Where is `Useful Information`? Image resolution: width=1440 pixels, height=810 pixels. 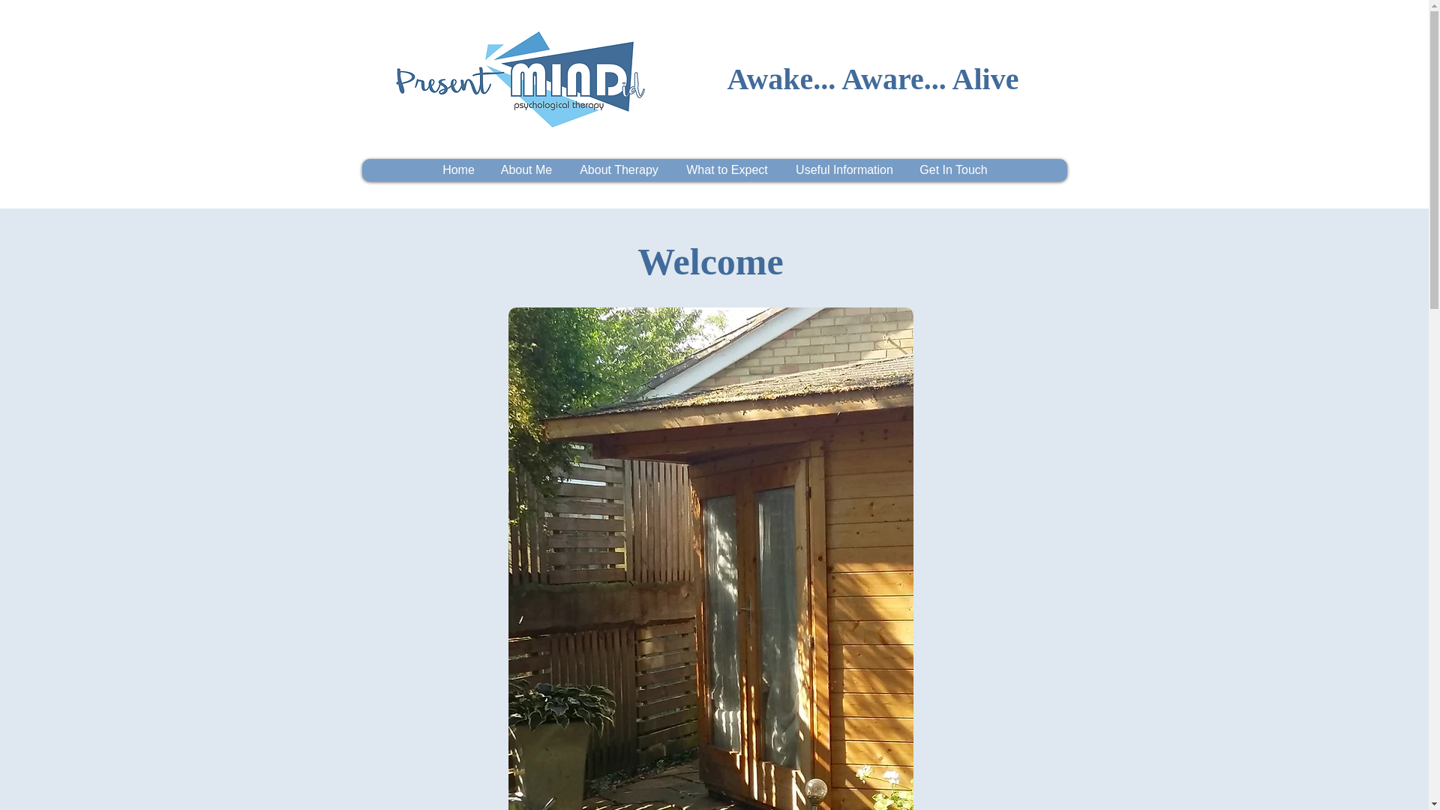
Useful Information is located at coordinates (844, 169).